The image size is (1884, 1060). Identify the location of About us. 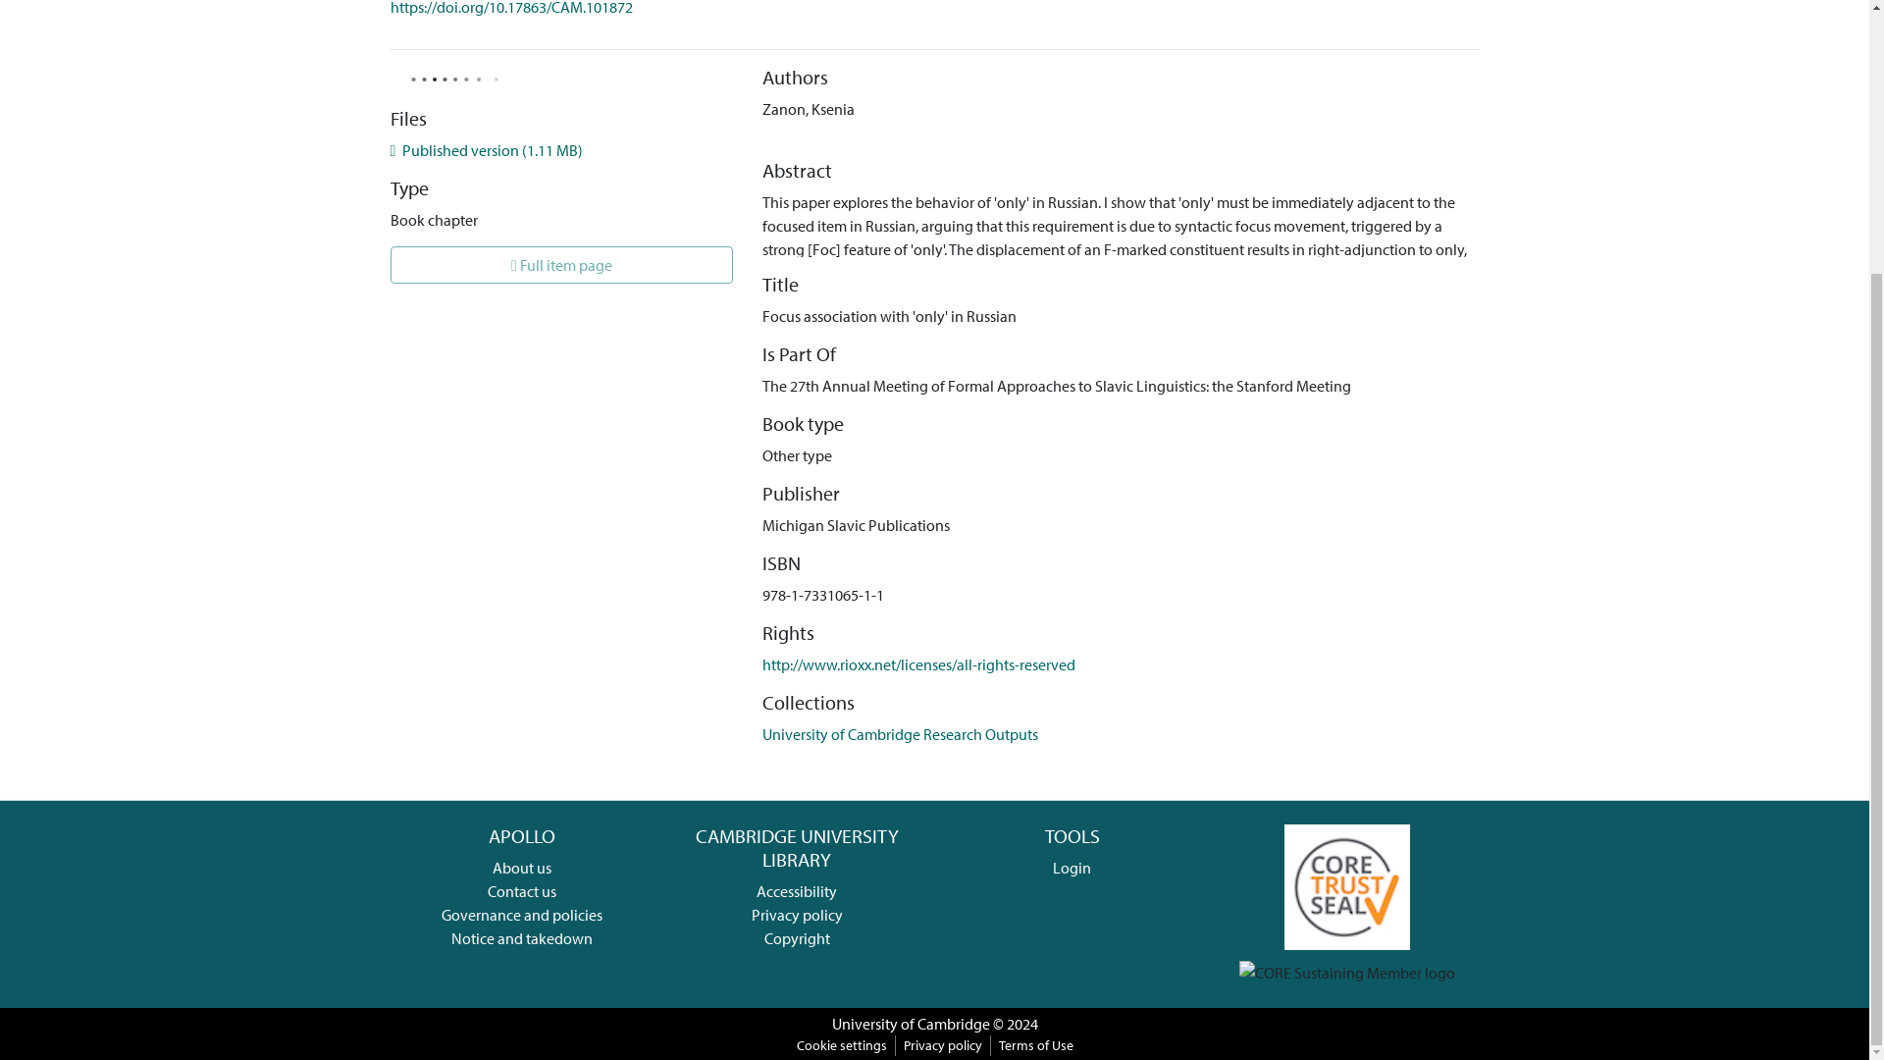
(522, 868).